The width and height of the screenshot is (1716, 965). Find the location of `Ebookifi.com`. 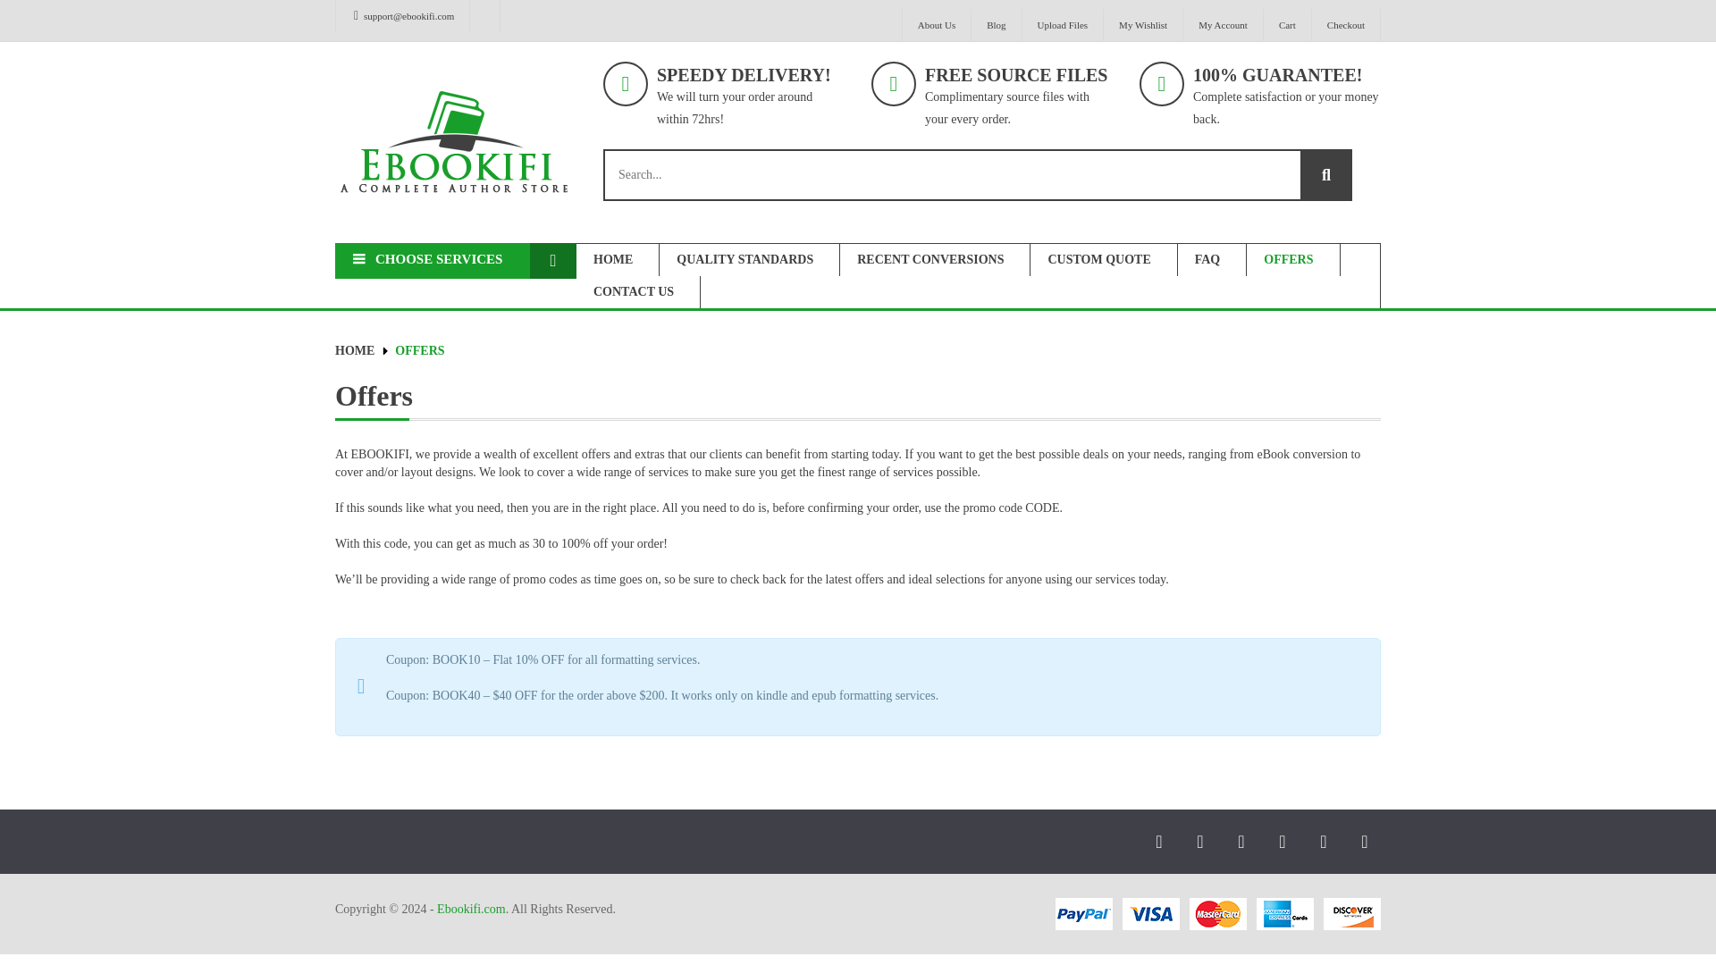

Ebookifi.com is located at coordinates (456, 142).